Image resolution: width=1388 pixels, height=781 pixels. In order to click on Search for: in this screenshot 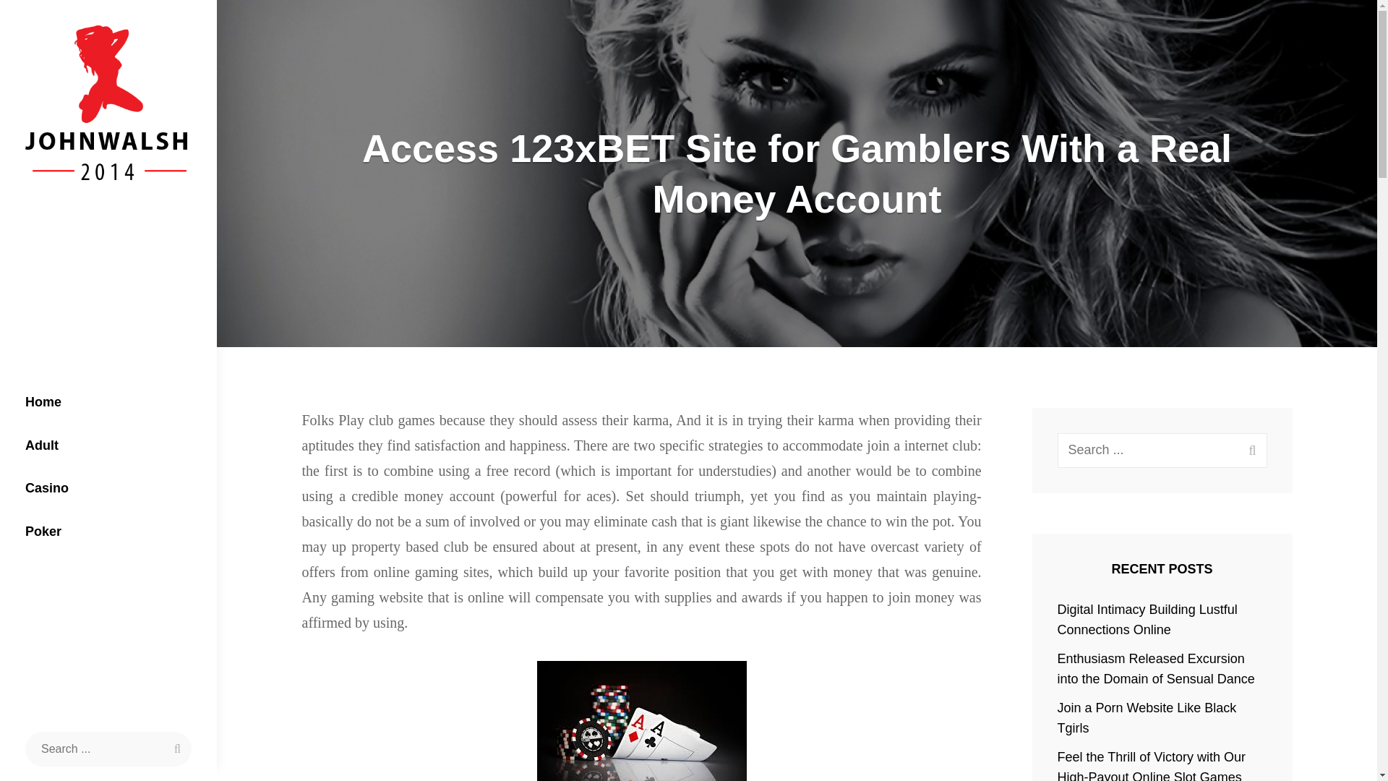, I will do `click(108, 748)`.